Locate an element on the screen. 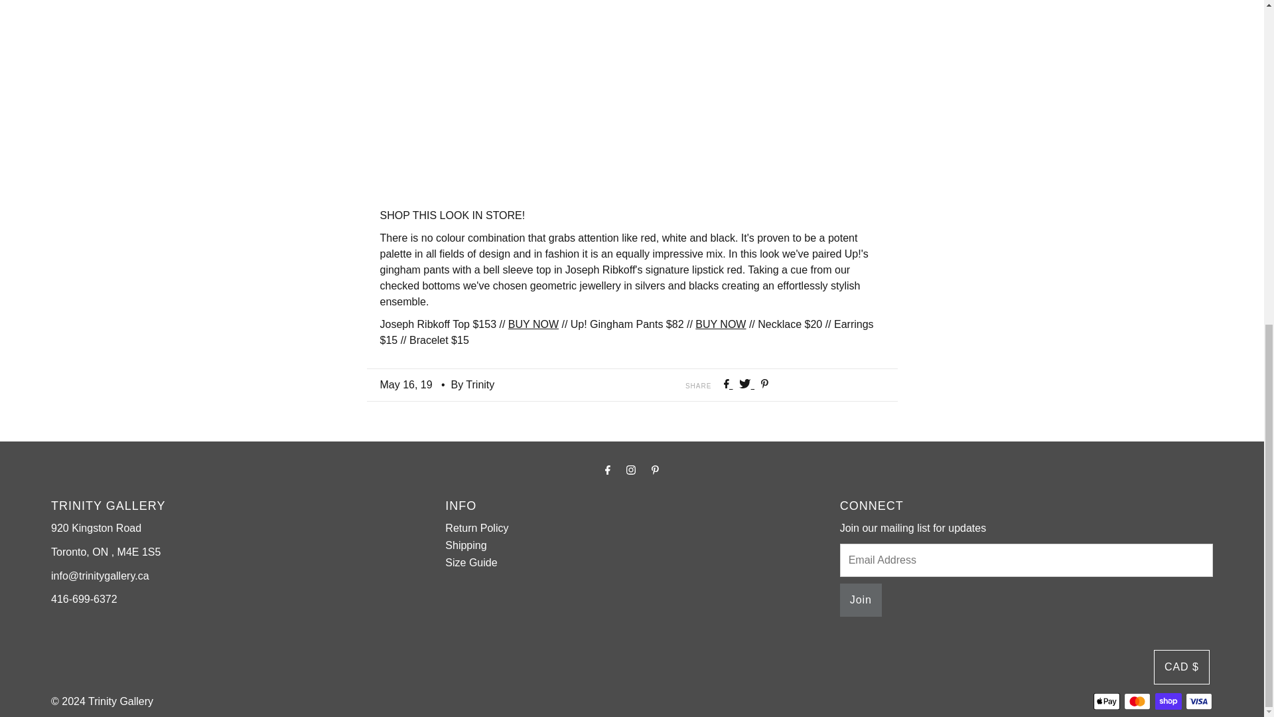 This screenshot has width=1274, height=717. Apple Pay is located at coordinates (1106, 701).